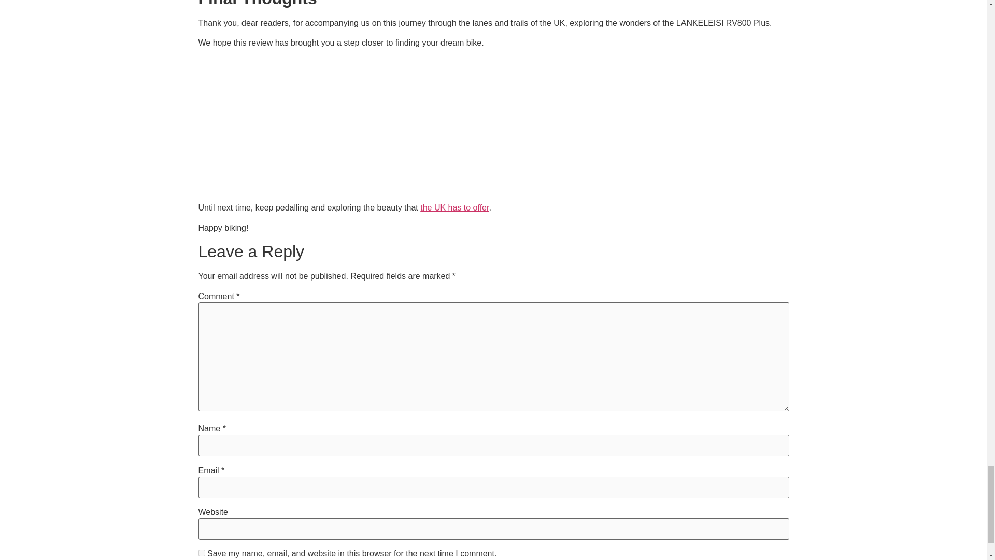 The height and width of the screenshot is (560, 995). I want to click on yes, so click(201, 553).